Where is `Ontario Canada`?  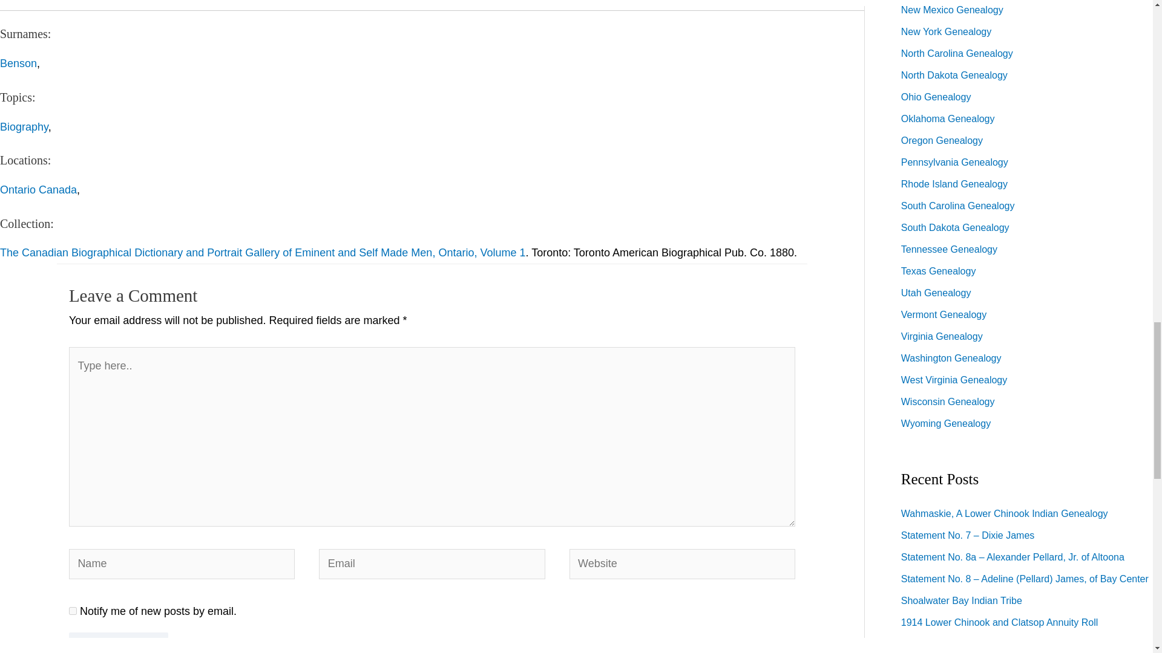 Ontario Canada is located at coordinates (38, 190).